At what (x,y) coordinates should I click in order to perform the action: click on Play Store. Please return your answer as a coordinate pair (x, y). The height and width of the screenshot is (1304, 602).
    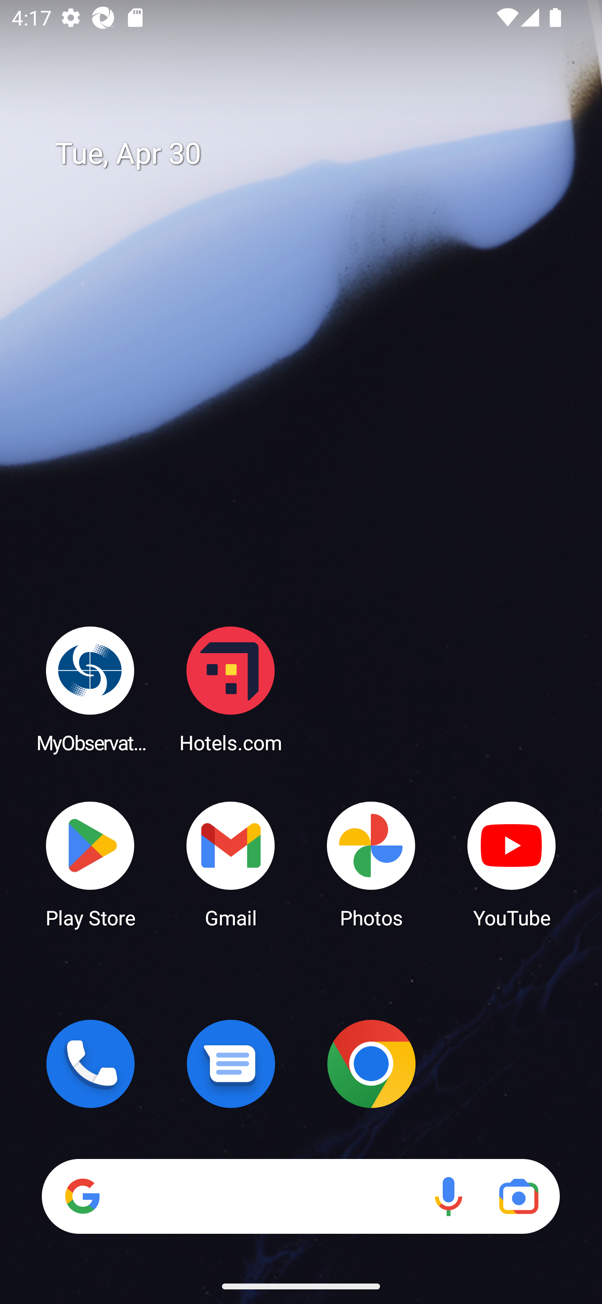
    Looking at the image, I should click on (90, 863).